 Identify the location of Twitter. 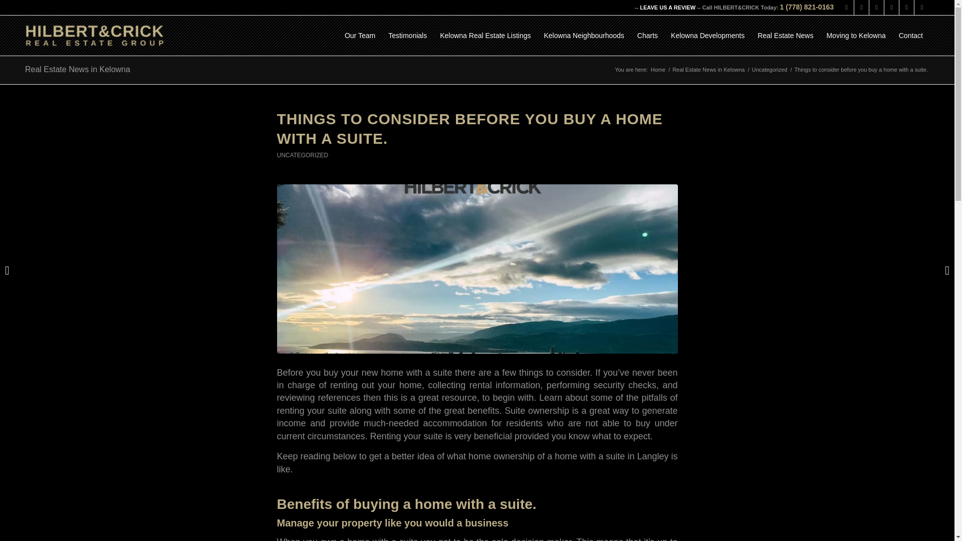
(861, 8).